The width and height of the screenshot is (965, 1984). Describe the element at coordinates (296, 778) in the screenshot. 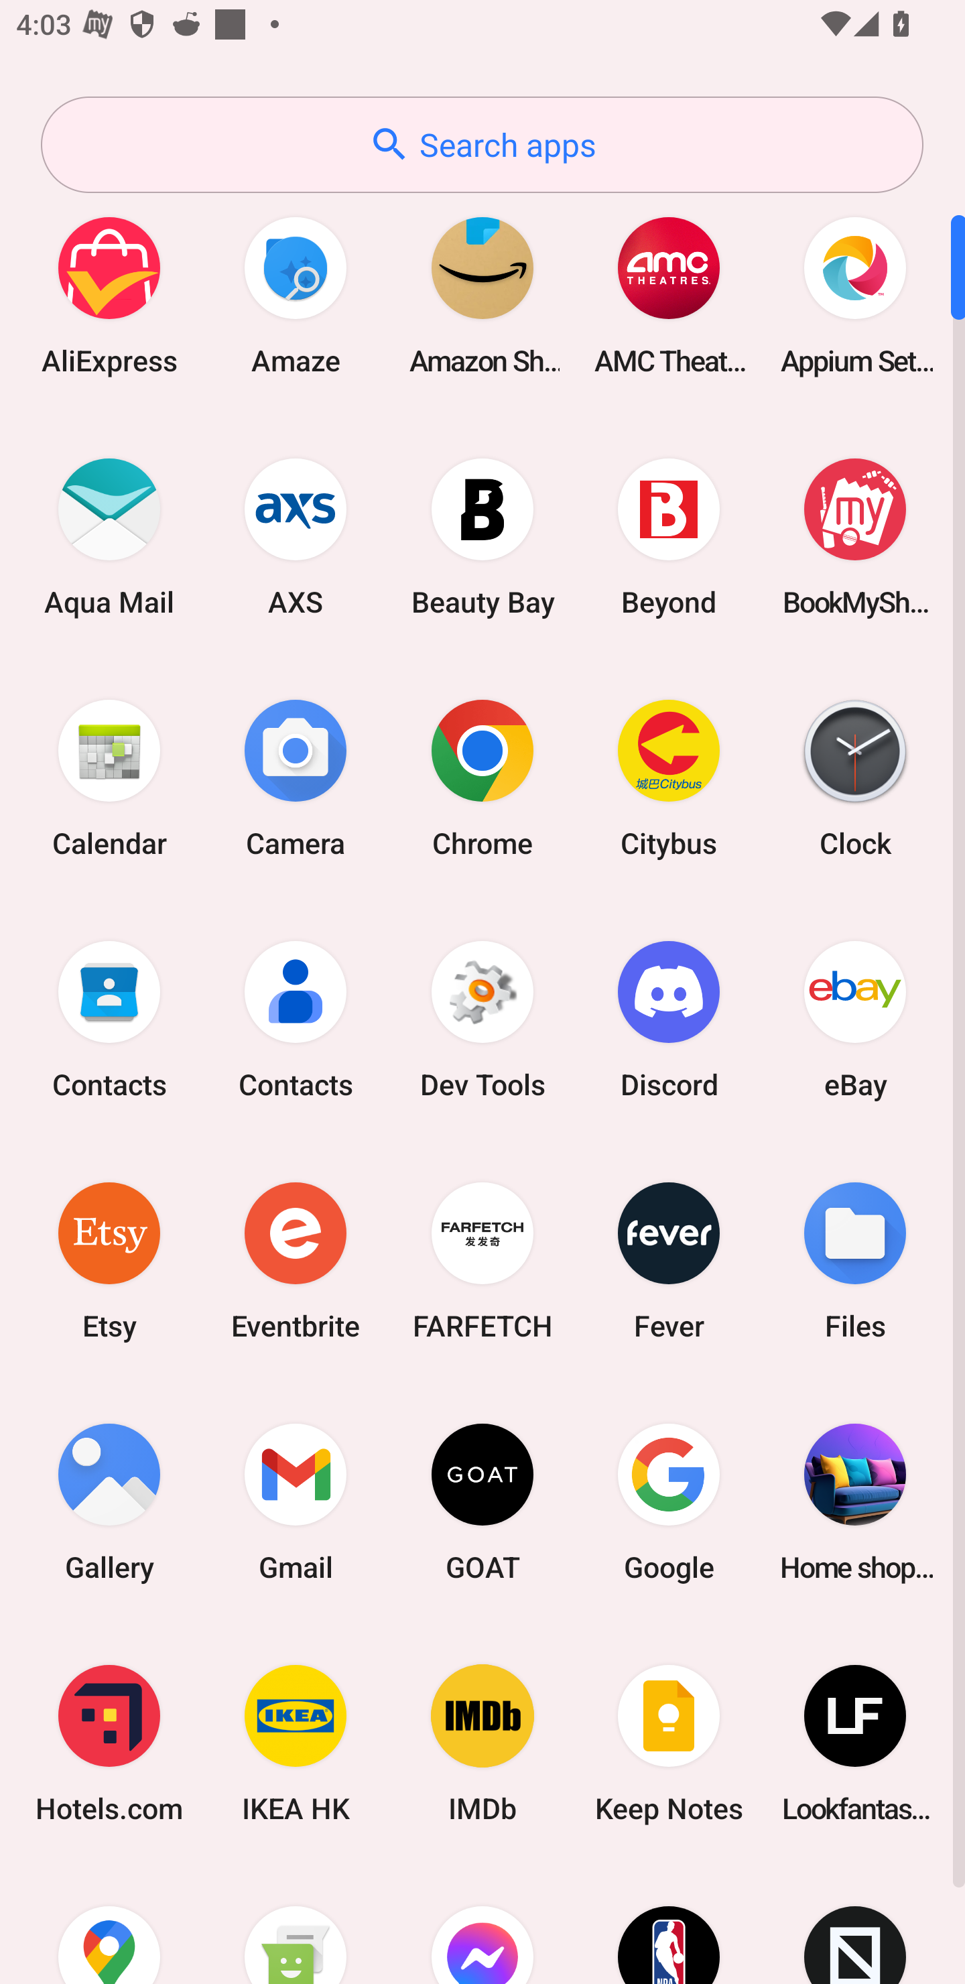

I see `Camera` at that location.